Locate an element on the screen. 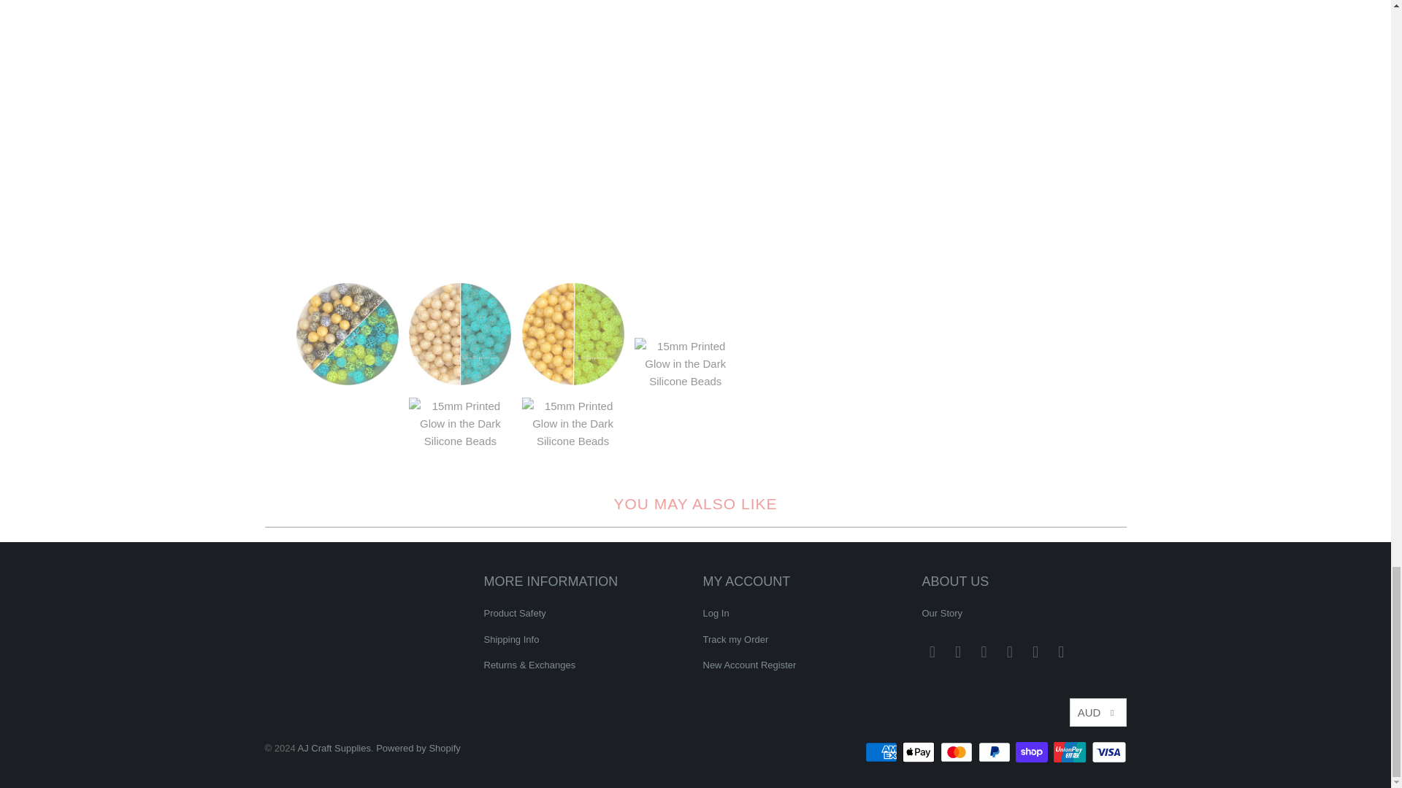  PayPal is located at coordinates (996, 752).